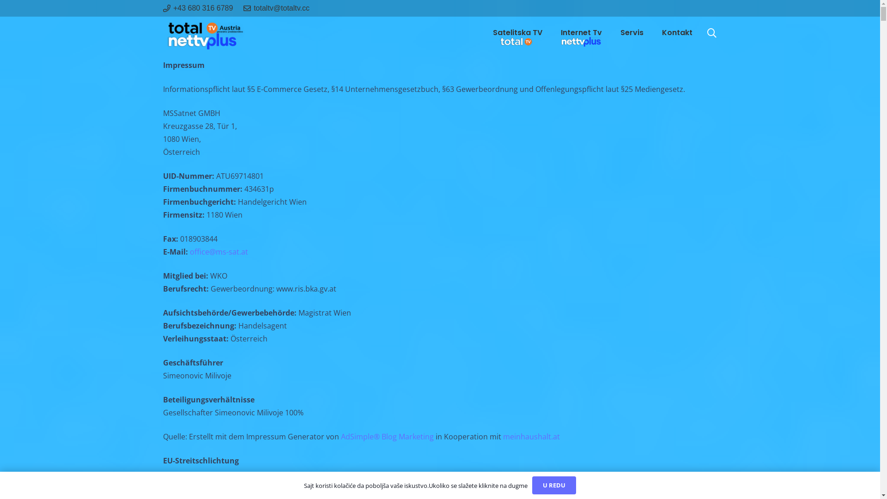 Image resolution: width=887 pixels, height=499 pixels. Describe the element at coordinates (677, 33) in the screenshot. I see `Kontakt` at that location.